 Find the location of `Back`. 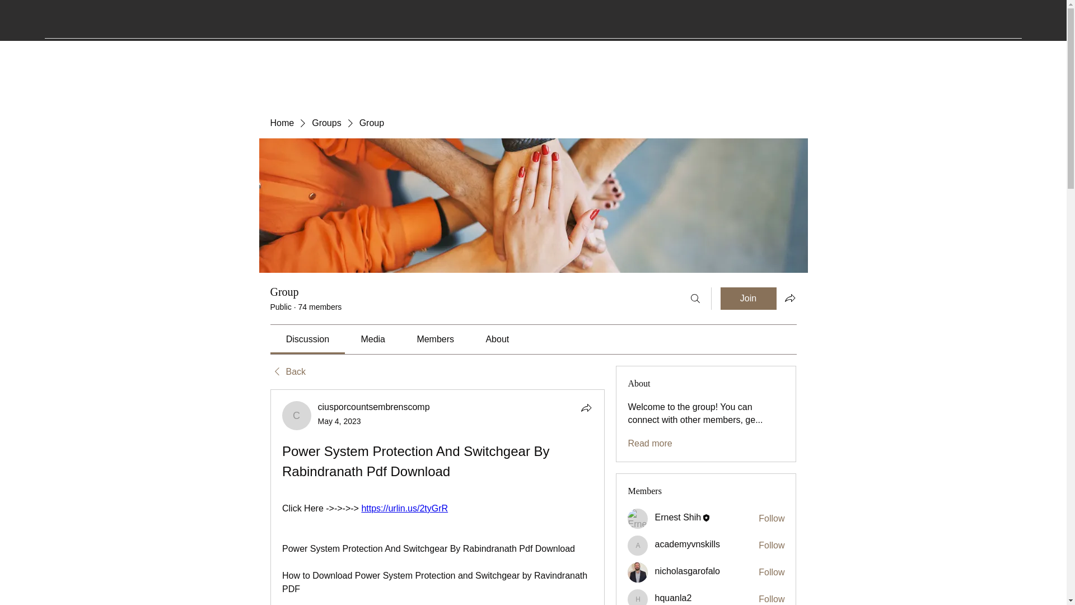

Back is located at coordinates (287, 372).